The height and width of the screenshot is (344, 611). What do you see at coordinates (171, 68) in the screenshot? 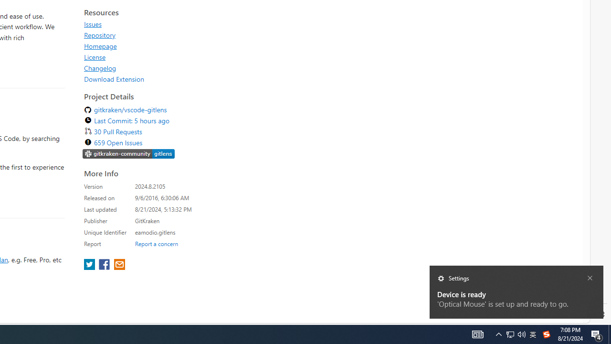
I see `Changelog` at bounding box center [171, 68].